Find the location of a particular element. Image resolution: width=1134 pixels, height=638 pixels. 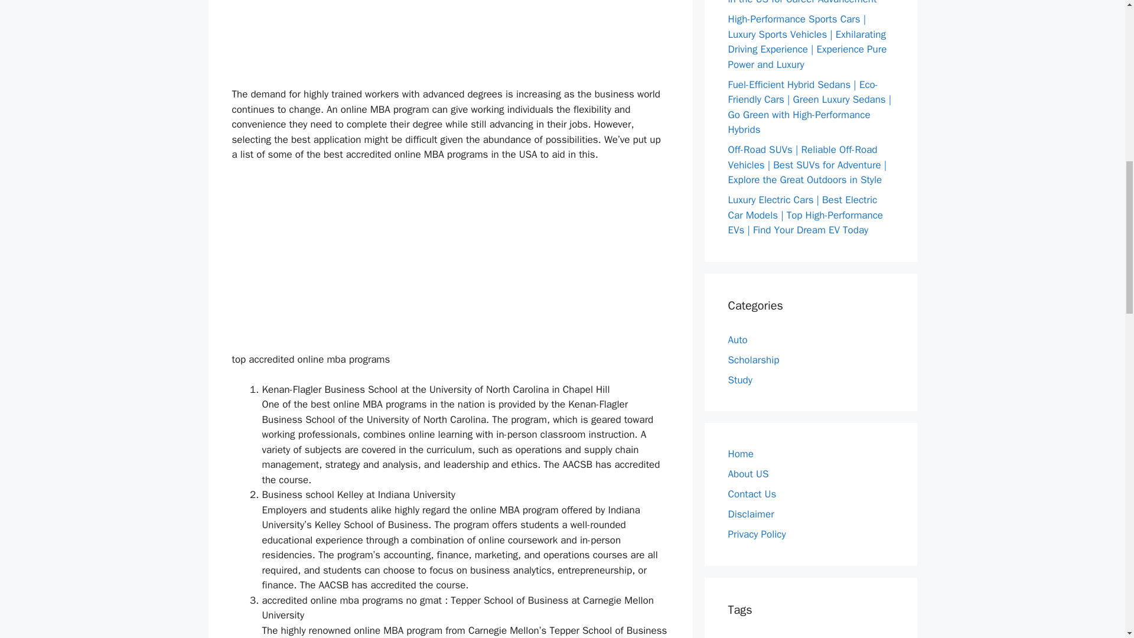

About US is located at coordinates (748, 474).